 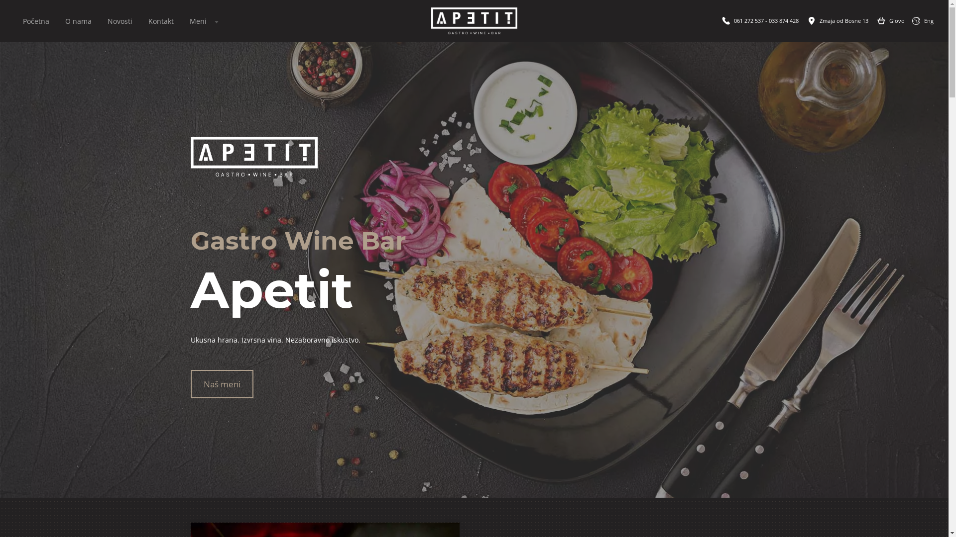 What do you see at coordinates (844, 21) in the screenshot?
I see `Zmaja od Bosne 13` at bounding box center [844, 21].